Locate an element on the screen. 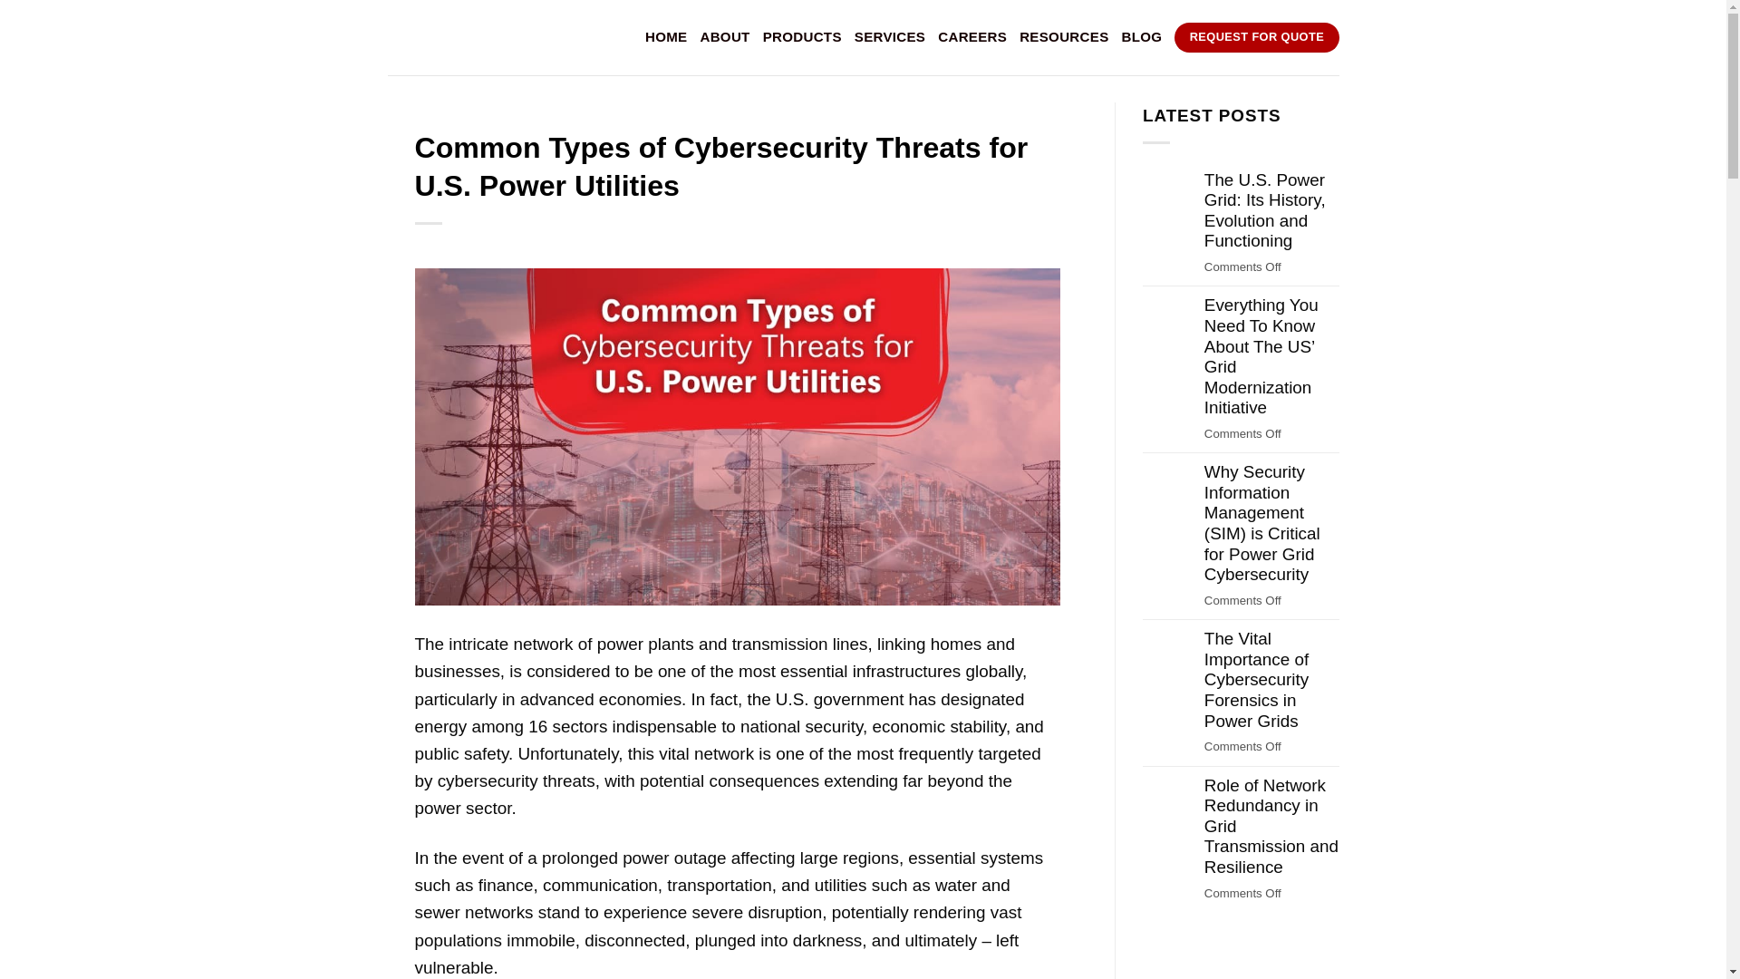  HOME is located at coordinates (666, 36).